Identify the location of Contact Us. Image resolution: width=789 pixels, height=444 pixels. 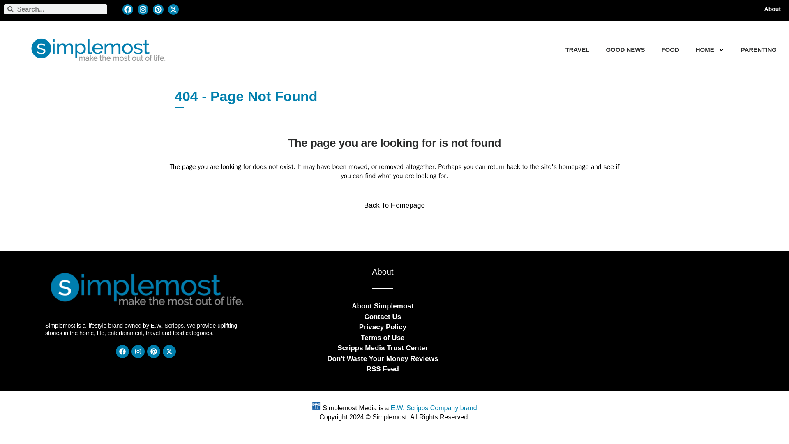
(382, 317).